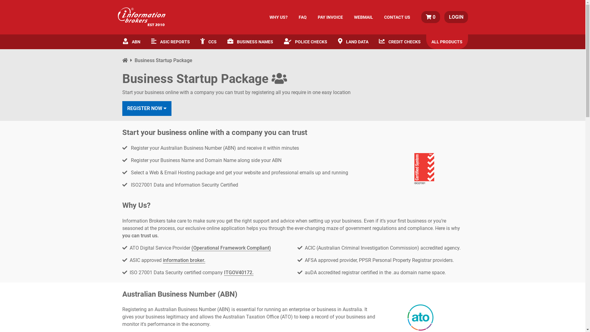  Describe the element at coordinates (128, 60) in the screenshot. I see `Homepage` at that location.